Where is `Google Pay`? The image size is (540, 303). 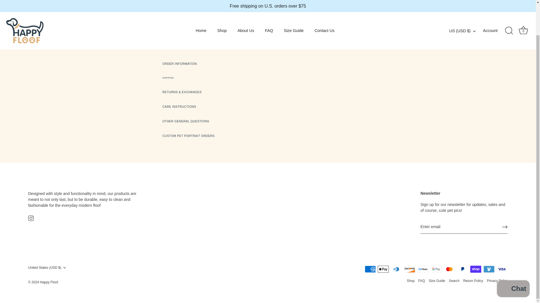 Google Pay is located at coordinates (436, 269).